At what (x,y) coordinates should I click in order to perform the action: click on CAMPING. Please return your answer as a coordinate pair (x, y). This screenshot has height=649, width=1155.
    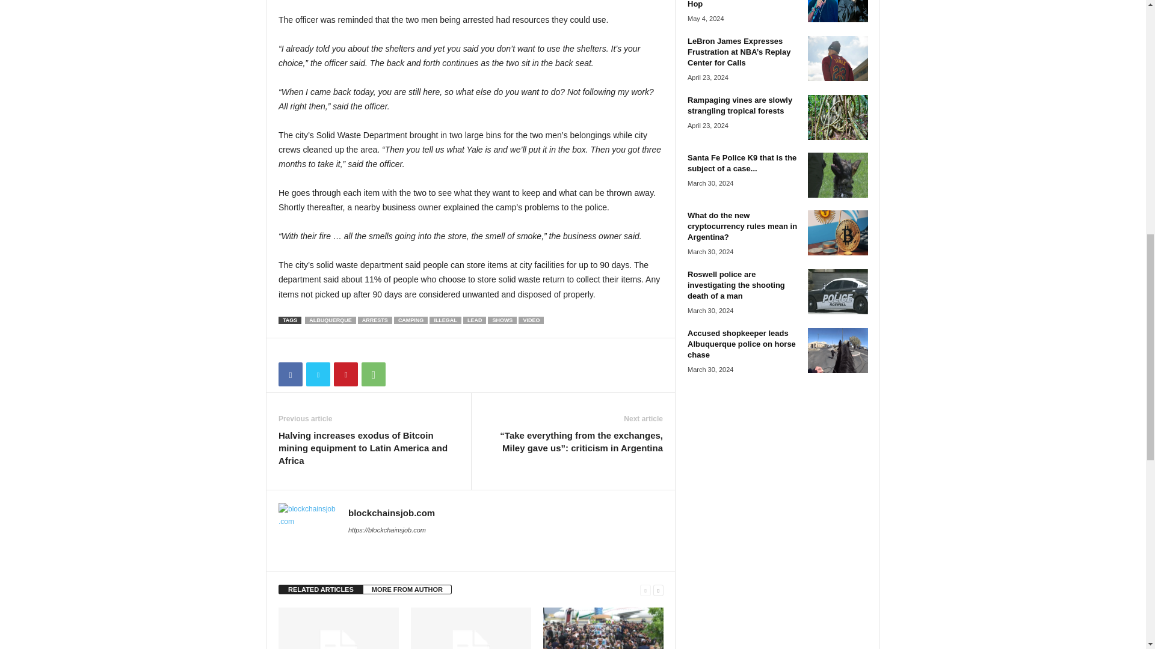
    Looking at the image, I should click on (411, 320).